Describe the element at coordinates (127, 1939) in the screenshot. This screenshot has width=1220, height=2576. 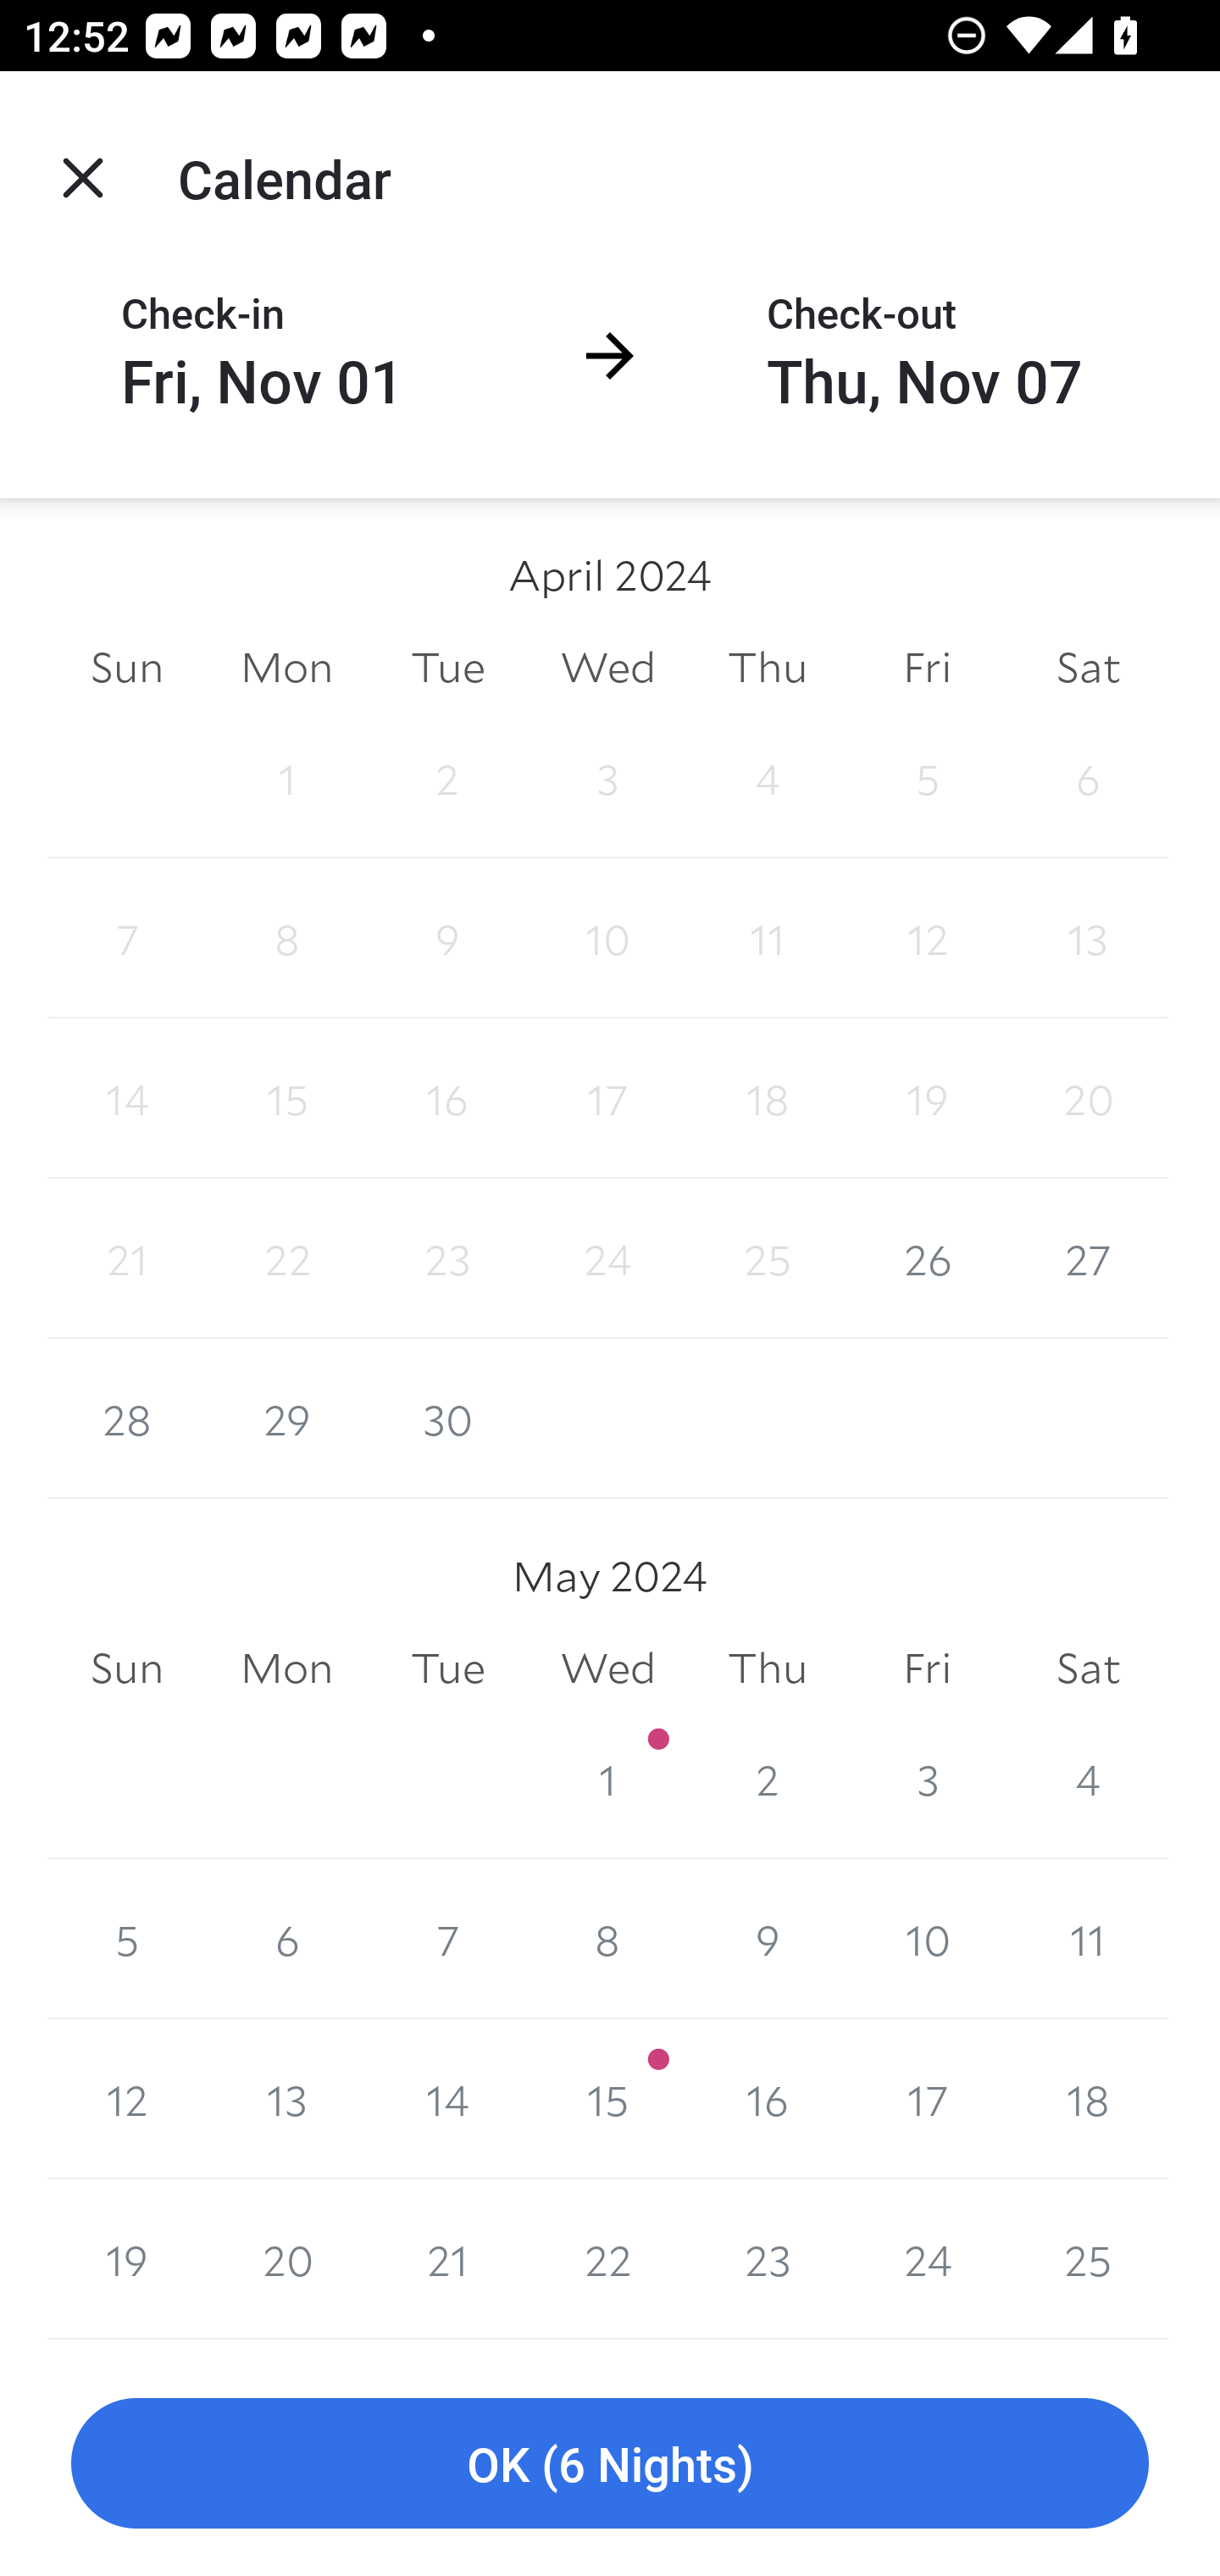
I see `5 5 May 2024` at that location.